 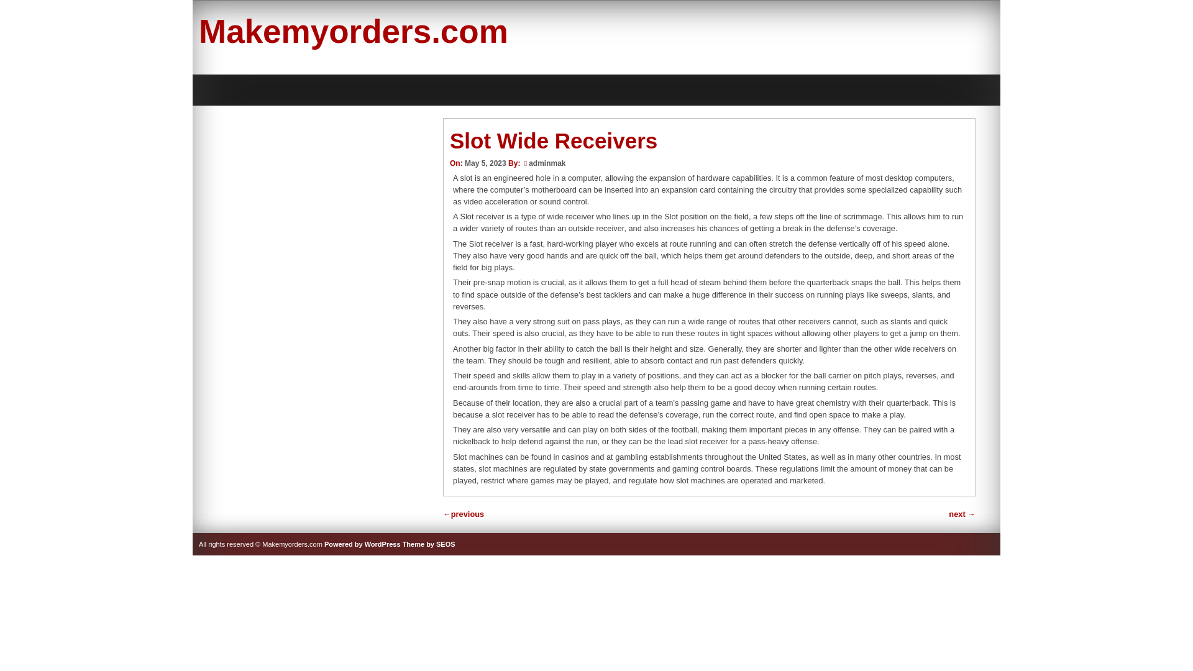 What do you see at coordinates (429, 544) in the screenshot?
I see `Theme by SEOS` at bounding box center [429, 544].